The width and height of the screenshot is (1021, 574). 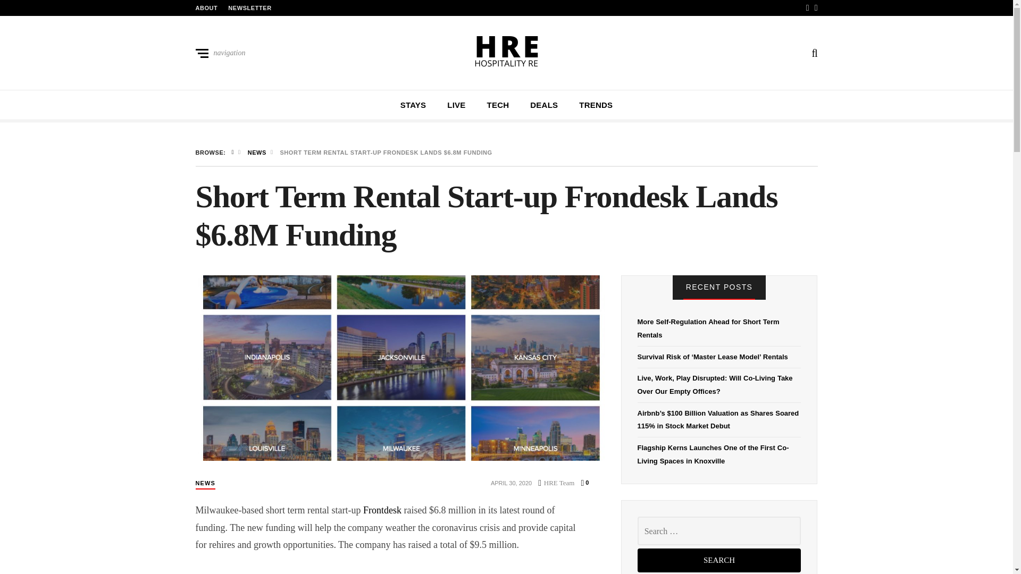 What do you see at coordinates (207, 7) in the screenshot?
I see `ABOUT` at bounding box center [207, 7].